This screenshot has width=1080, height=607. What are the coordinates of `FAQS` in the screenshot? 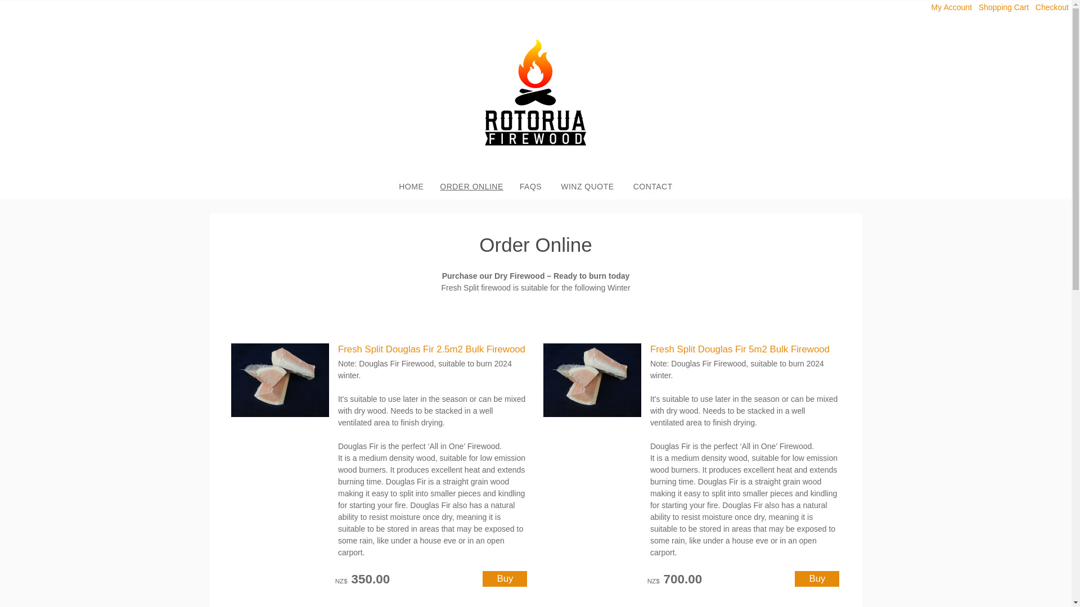 It's located at (531, 187).